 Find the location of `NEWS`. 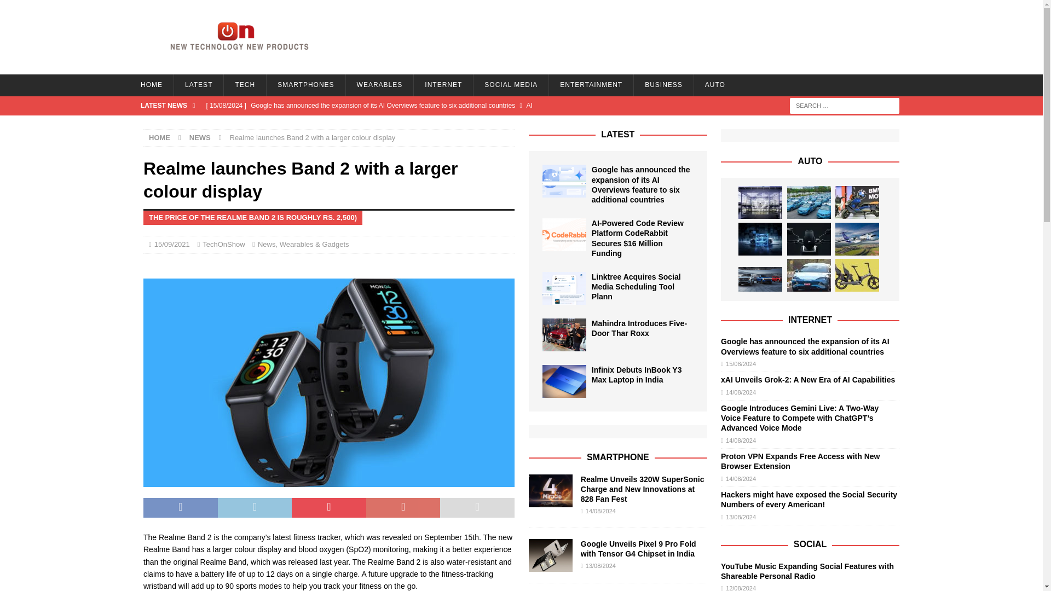

NEWS is located at coordinates (200, 138).